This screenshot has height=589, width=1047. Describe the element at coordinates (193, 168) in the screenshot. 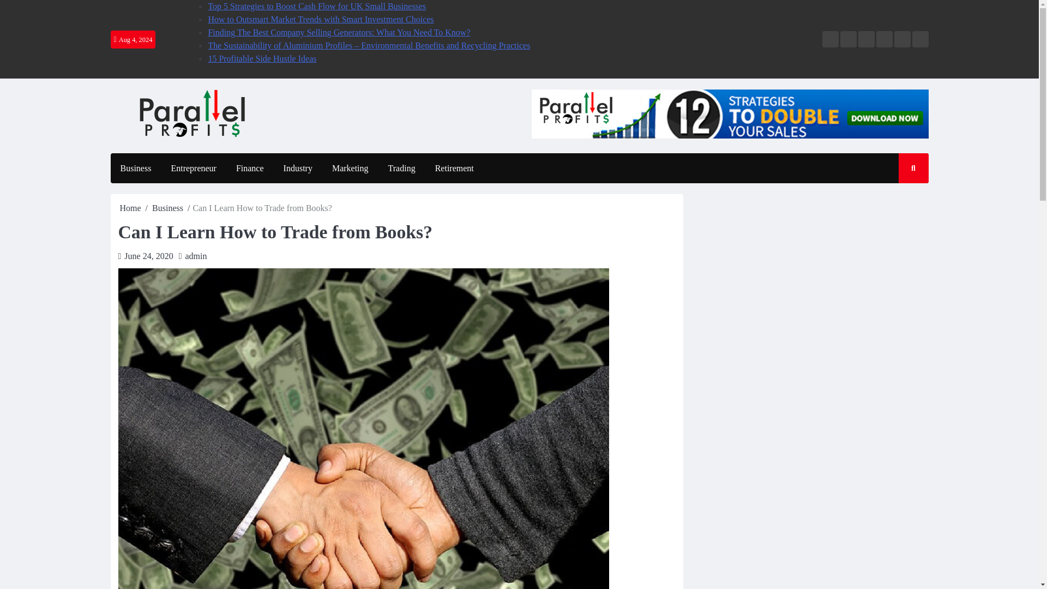

I see `Entrepreneur` at that location.